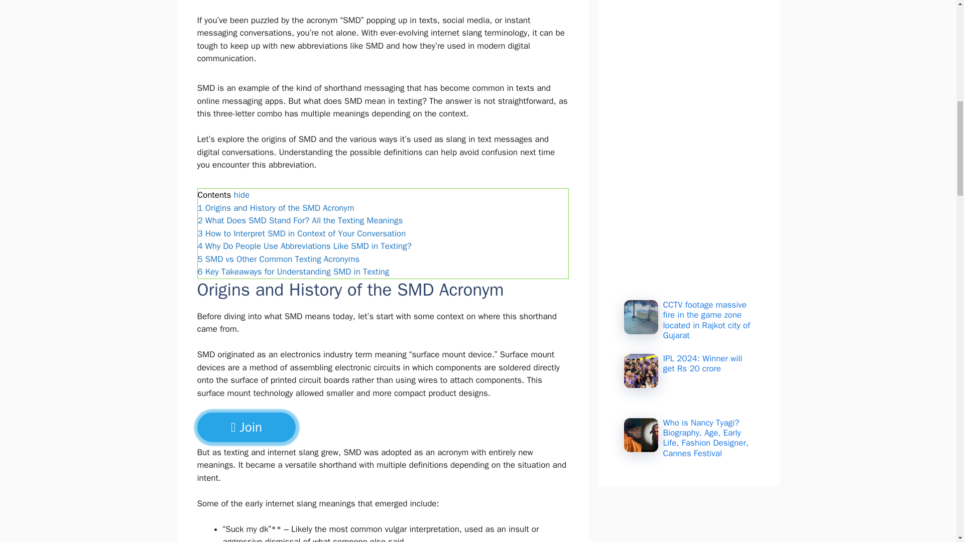 This screenshot has width=964, height=542. Describe the element at coordinates (304, 246) in the screenshot. I see `4 Why Do People Use Abbreviations Like SMD in Texting?` at that location.